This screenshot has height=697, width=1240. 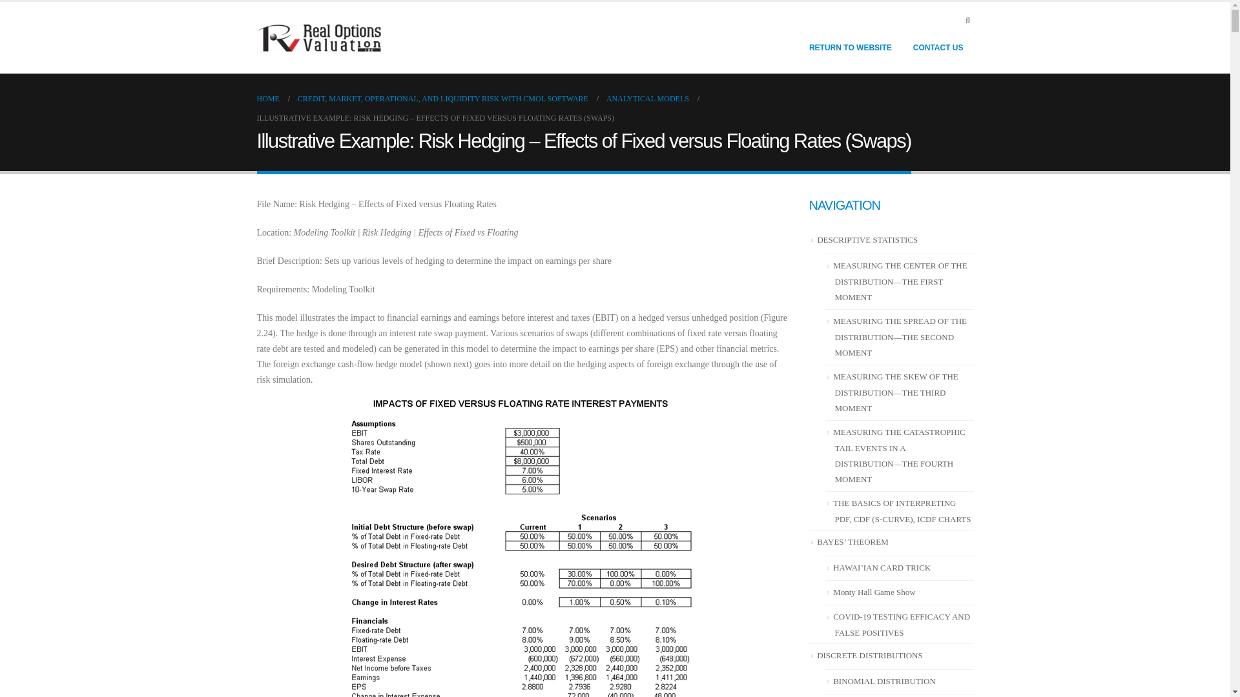 I want to click on BINOMIAL DISTRIBUTION, so click(x=885, y=680).